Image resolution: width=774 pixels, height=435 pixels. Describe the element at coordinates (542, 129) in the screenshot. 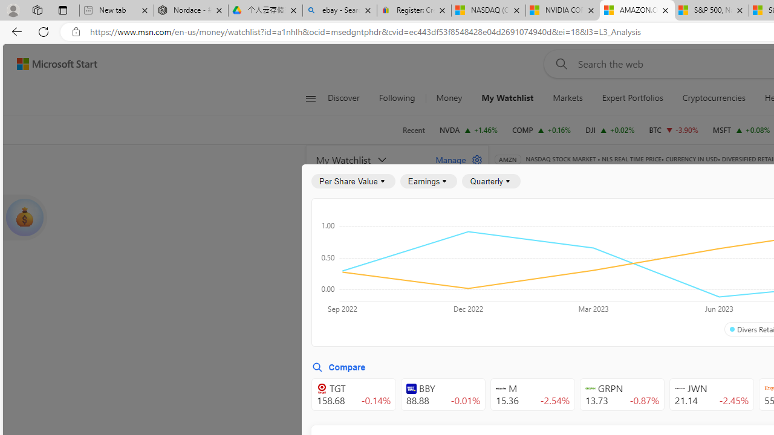

I see `COMP NASDAQ increase 17,754.82 +29.06 +0.16%` at that location.